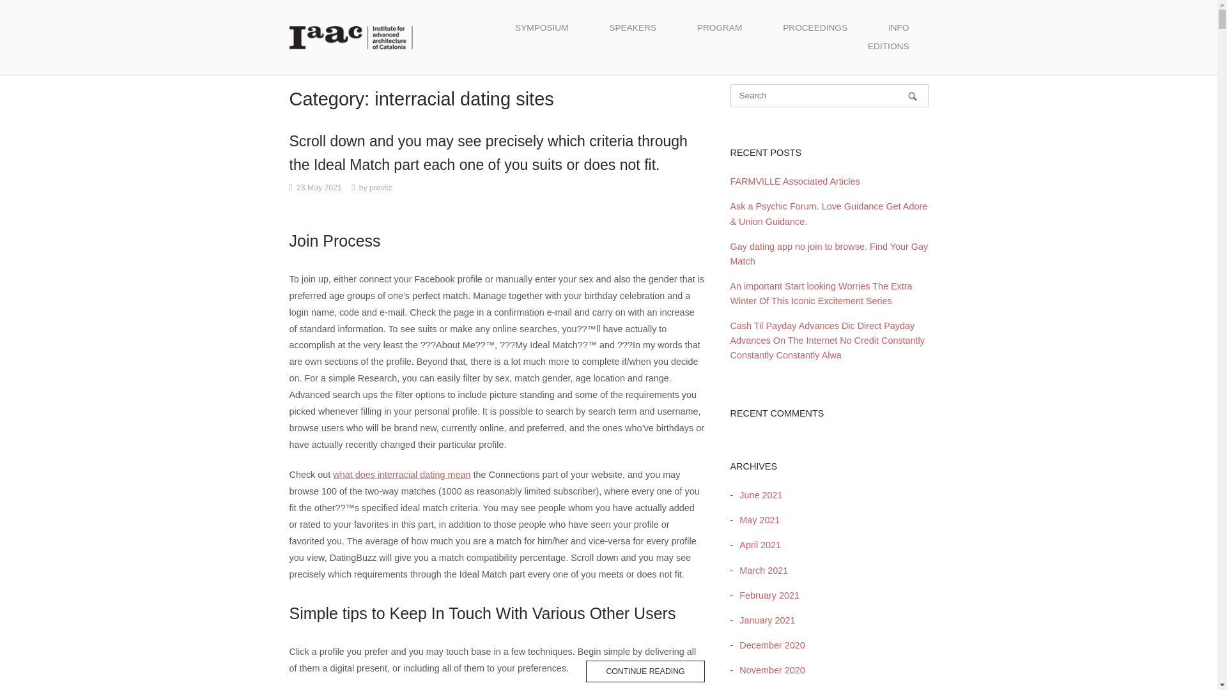 The height and width of the screenshot is (690, 1227). What do you see at coordinates (401, 474) in the screenshot?
I see `what does interracial dating mean` at bounding box center [401, 474].